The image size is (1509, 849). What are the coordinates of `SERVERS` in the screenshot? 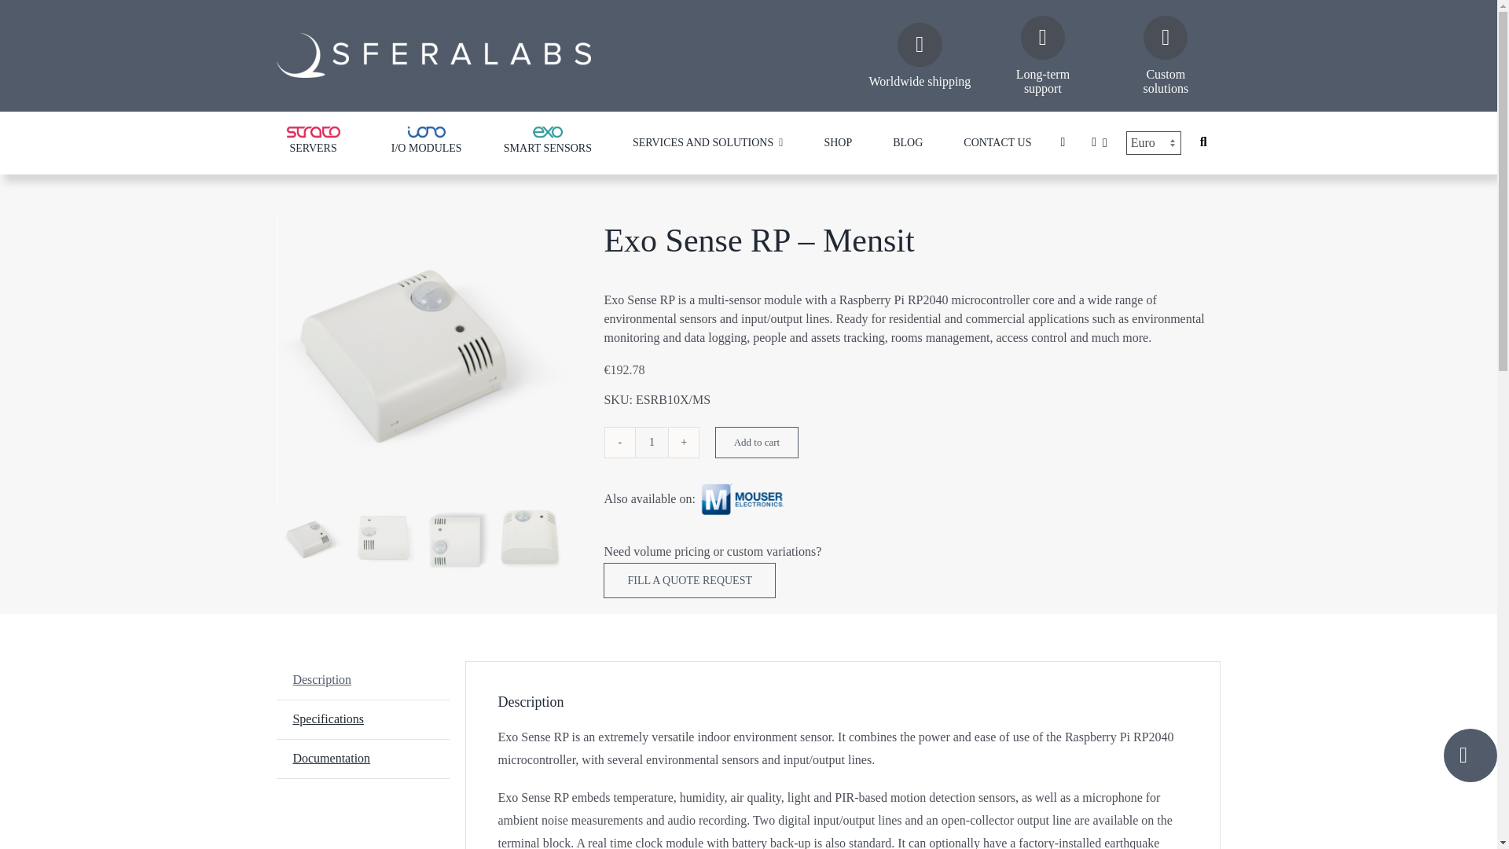 It's located at (312, 142).